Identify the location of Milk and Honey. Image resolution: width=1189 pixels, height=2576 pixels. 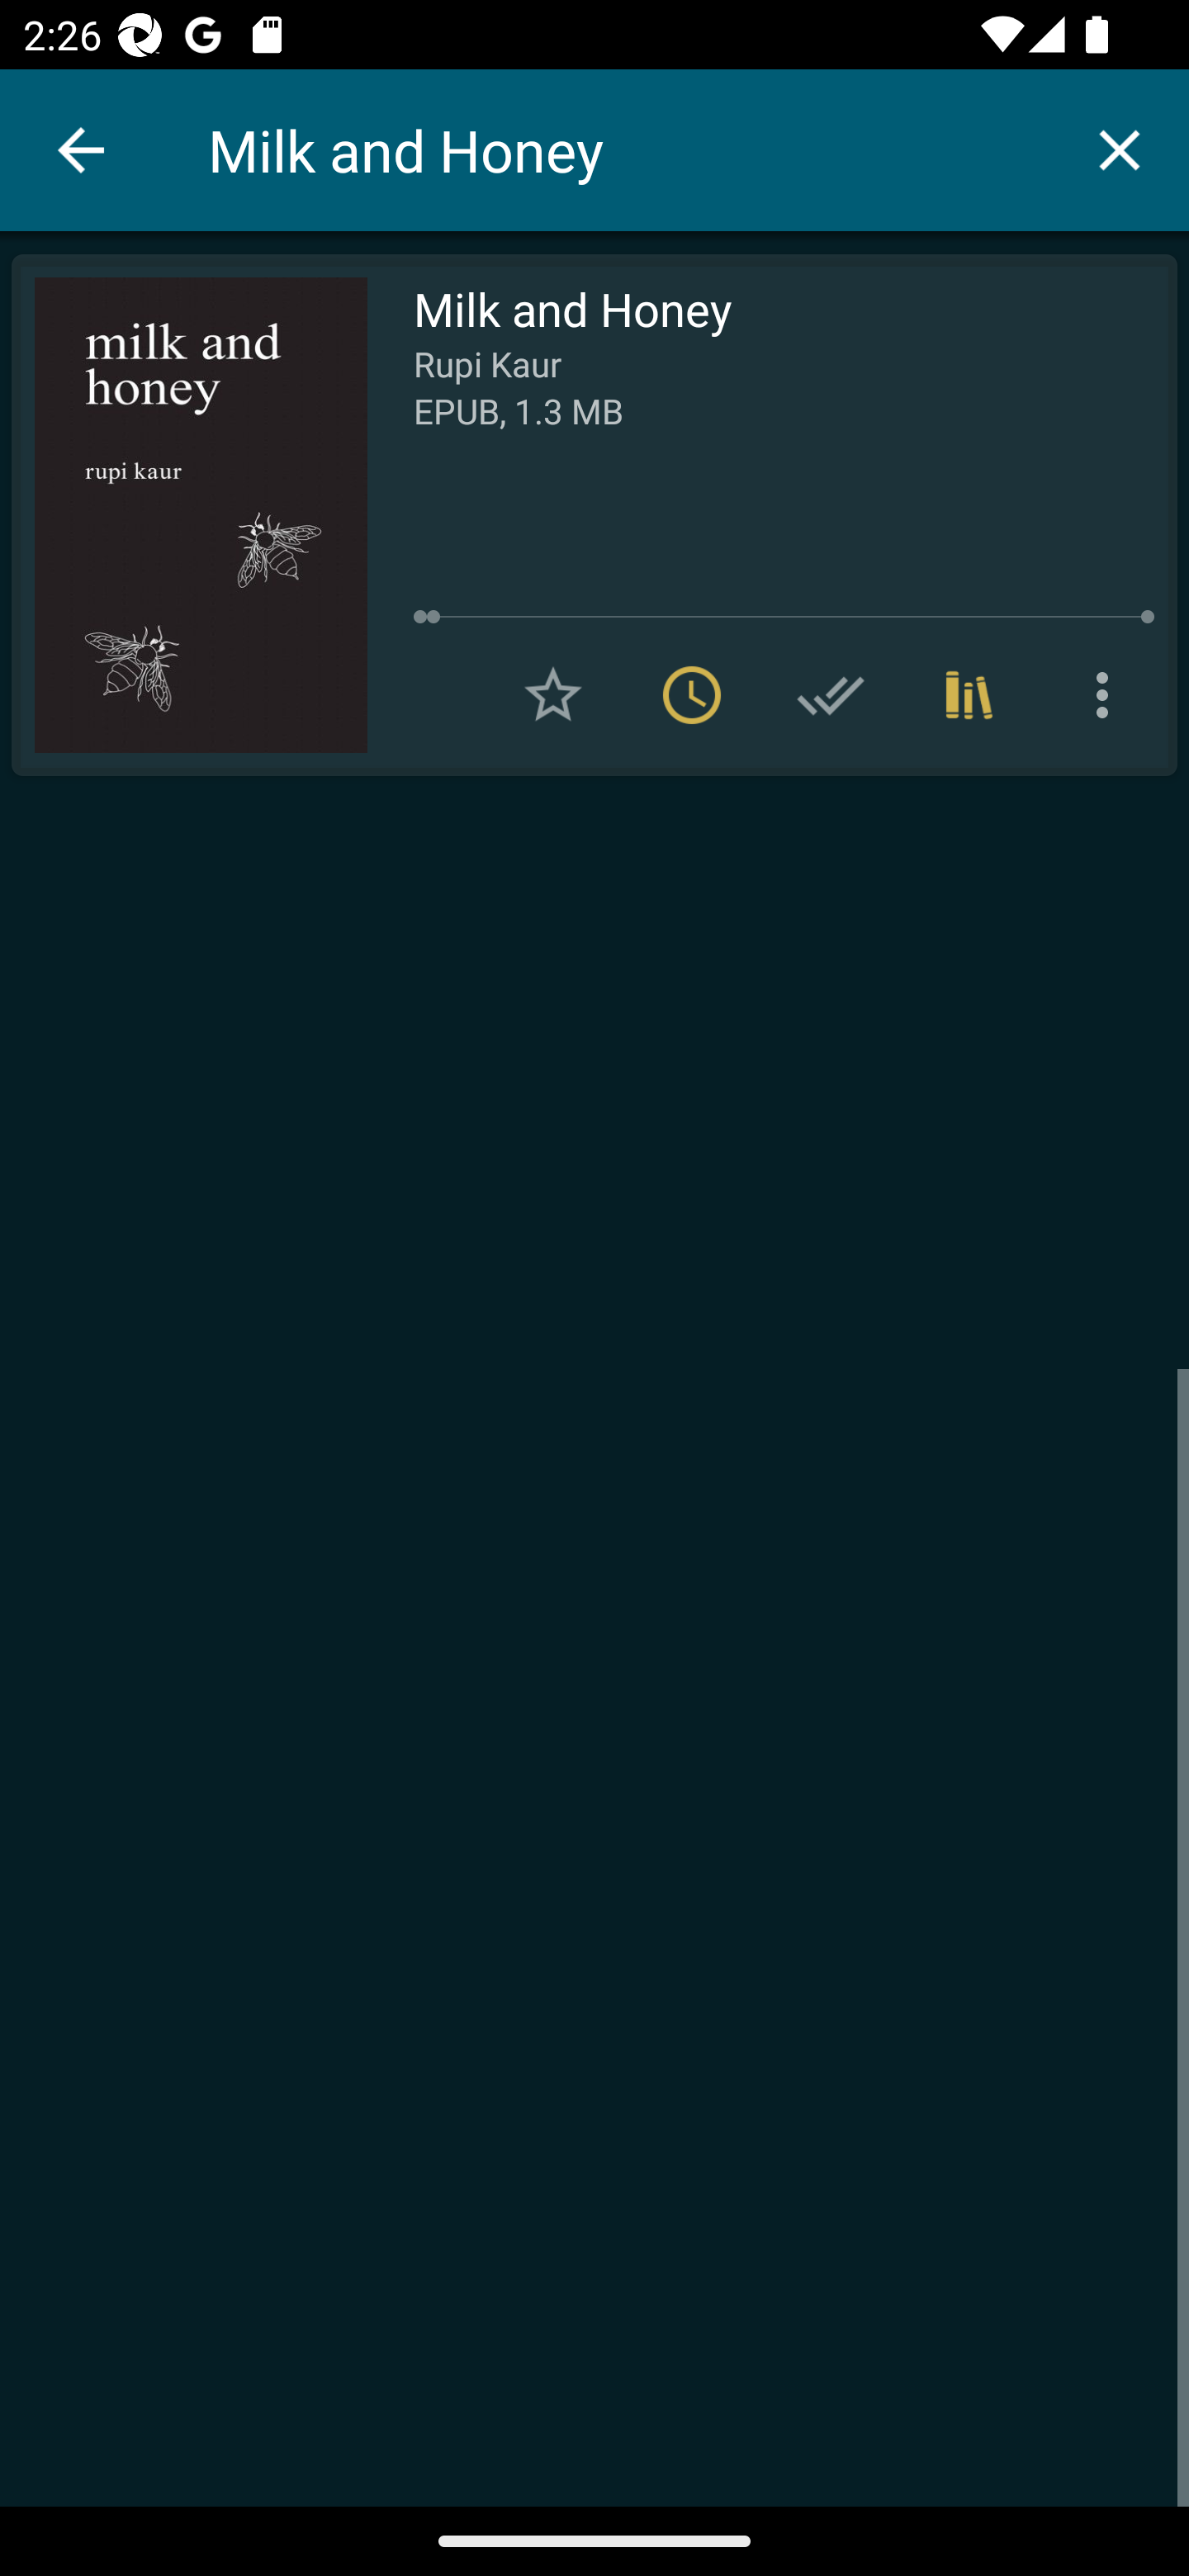
(628, 150).